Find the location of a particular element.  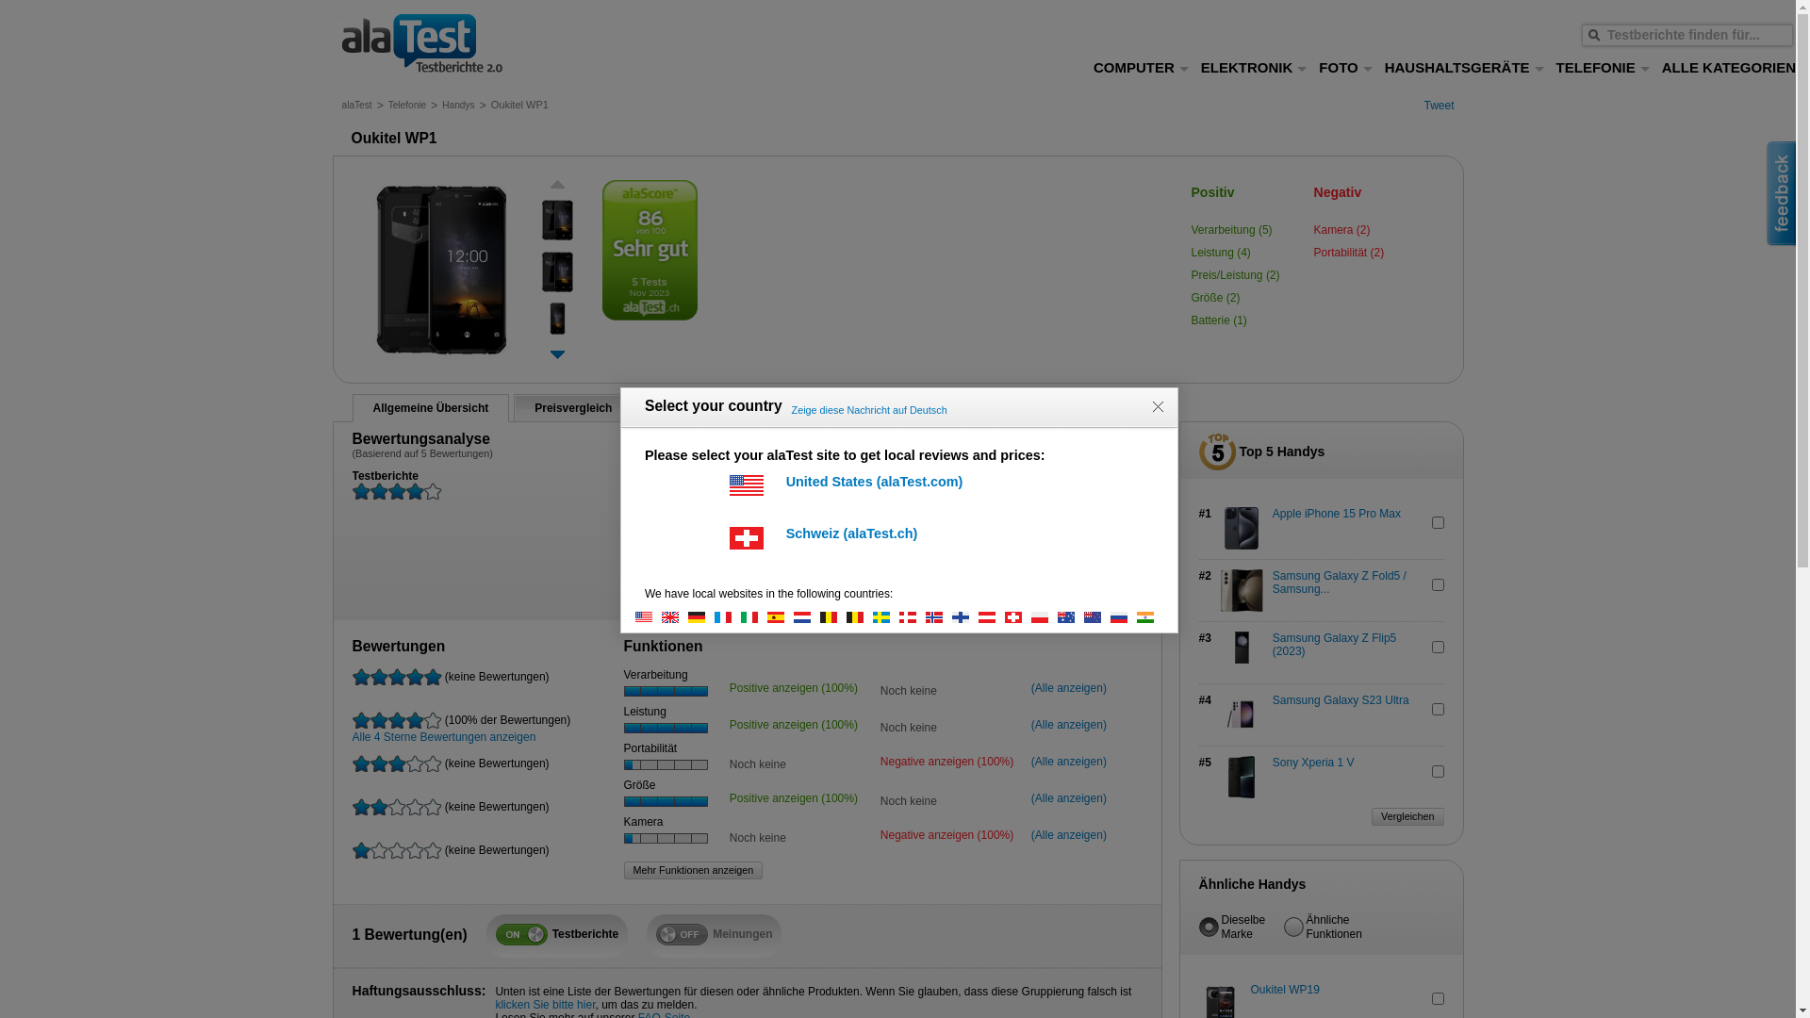

(Alle anzeigen) is located at coordinates (1083, 725).